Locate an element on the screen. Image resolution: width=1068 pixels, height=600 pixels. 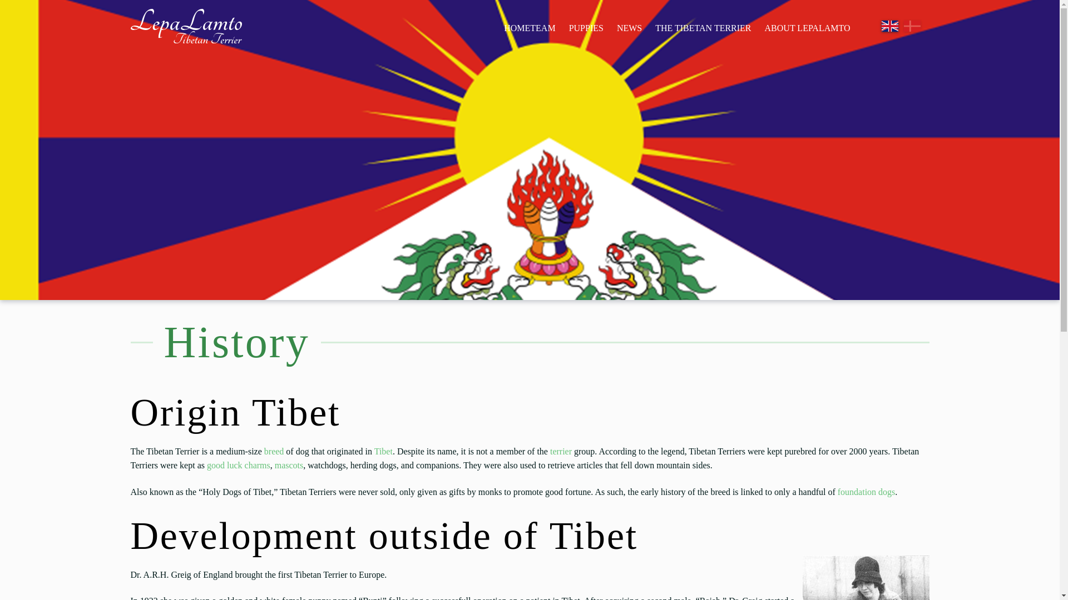
HOMETEAM is located at coordinates (530, 28).